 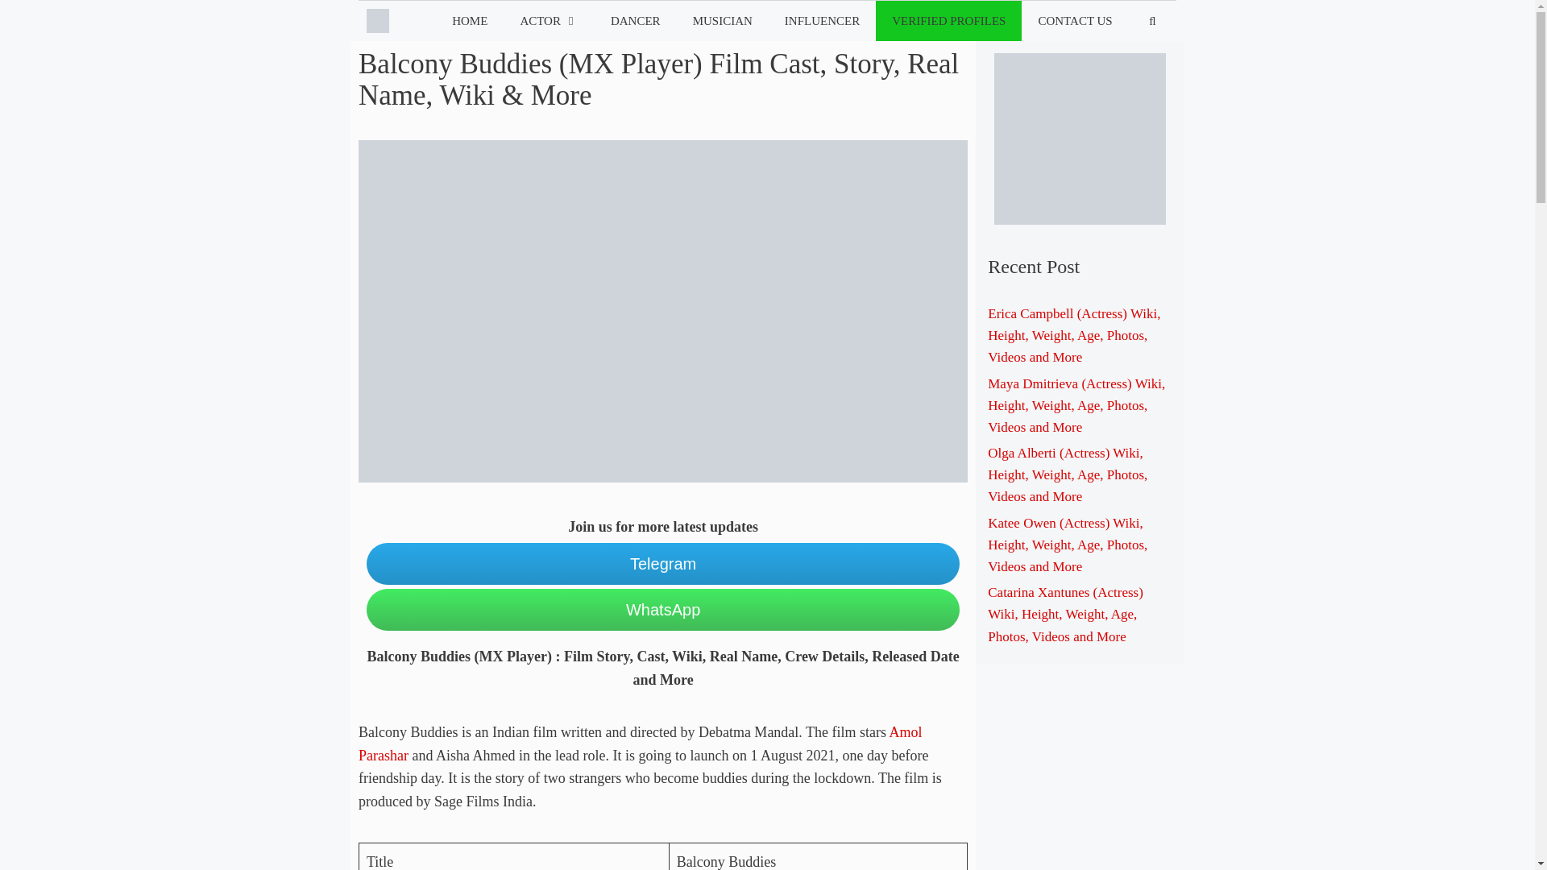 I want to click on DANCER, so click(x=635, y=21).